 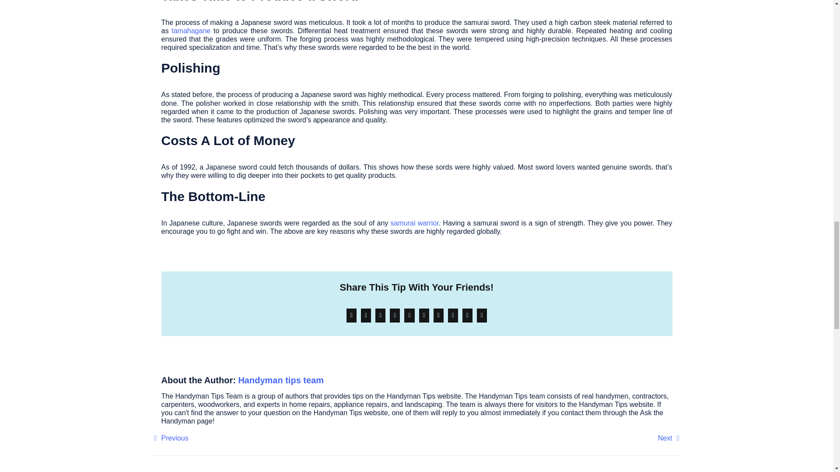 I want to click on Handyman tips team, so click(x=280, y=380).